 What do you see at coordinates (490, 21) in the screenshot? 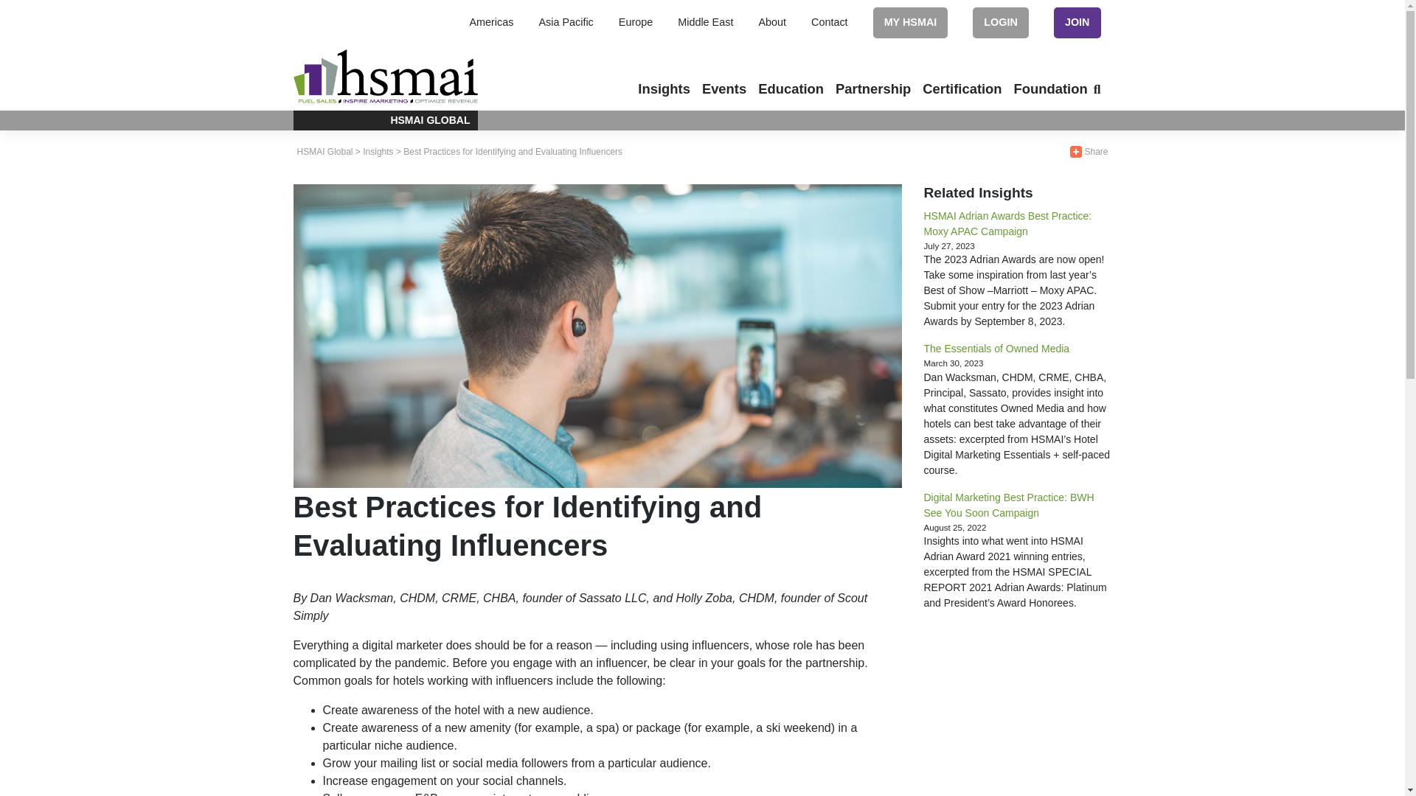
I see `Americas` at bounding box center [490, 21].